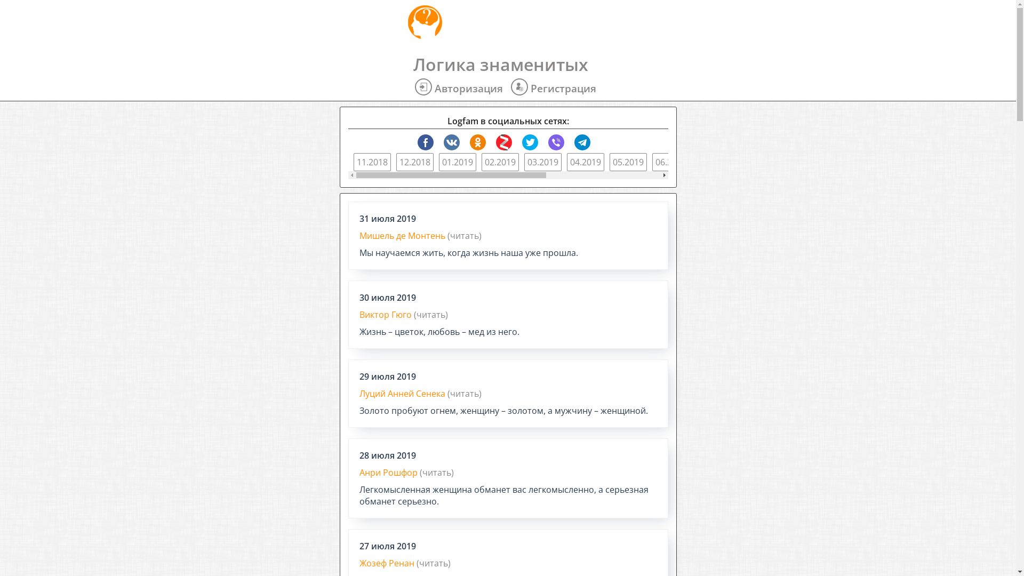 The height and width of the screenshot is (576, 1024). What do you see at coordinates (530, 142) in the screenshot?
I see `Twitter` at bounding box center [530, 142].